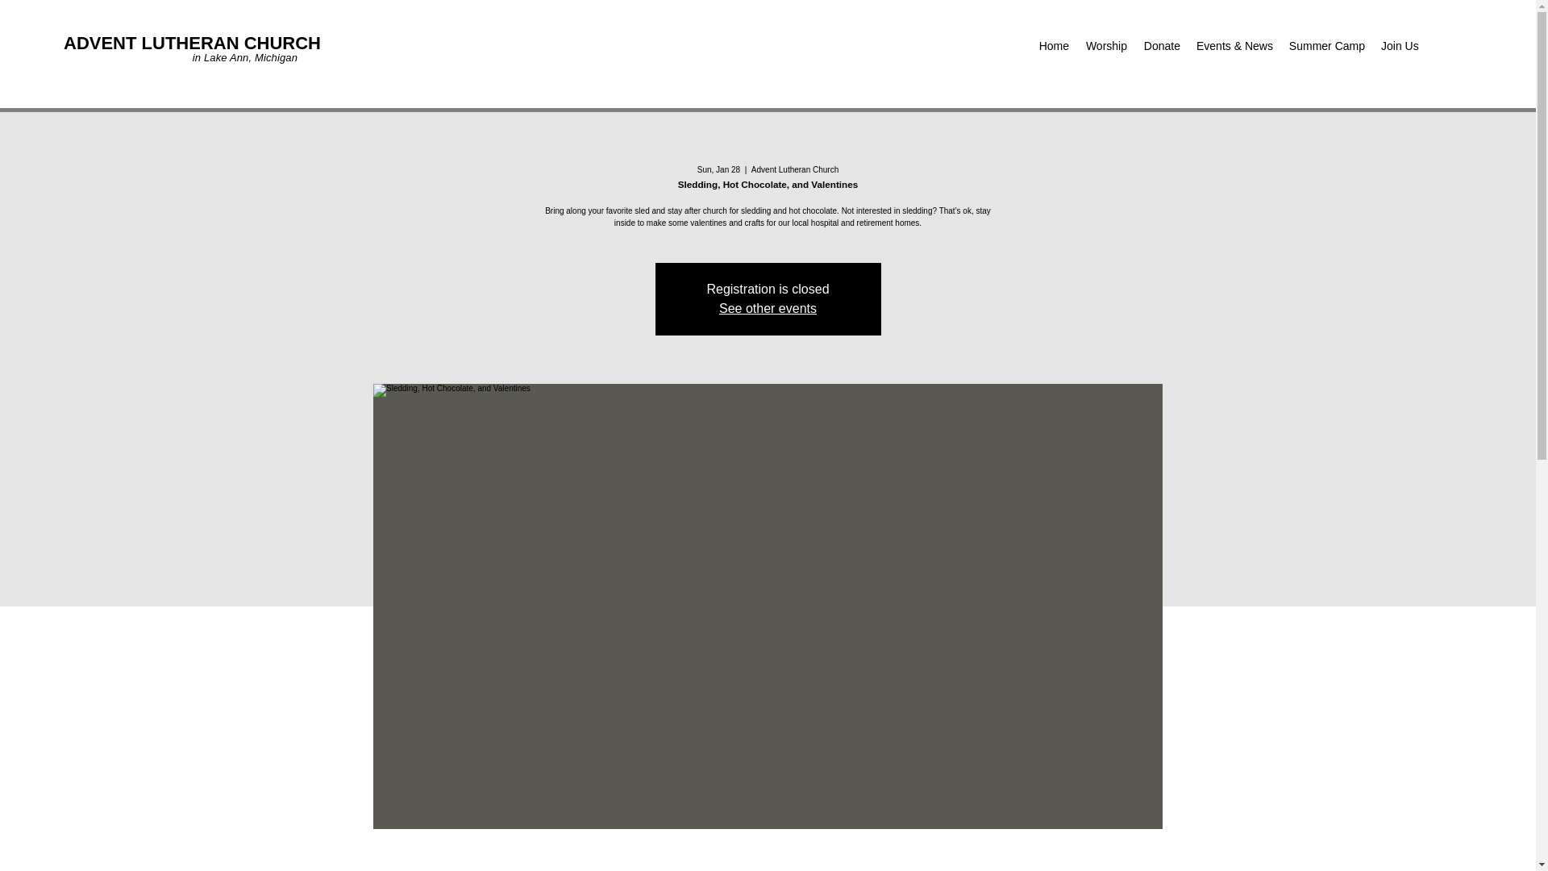 The image size is (1548, 871). What do you see at coordinates (192, 43) in the screenshot?
I see `ADVENT LUTHERAN CHURCH` at bounding box center [192, 43].